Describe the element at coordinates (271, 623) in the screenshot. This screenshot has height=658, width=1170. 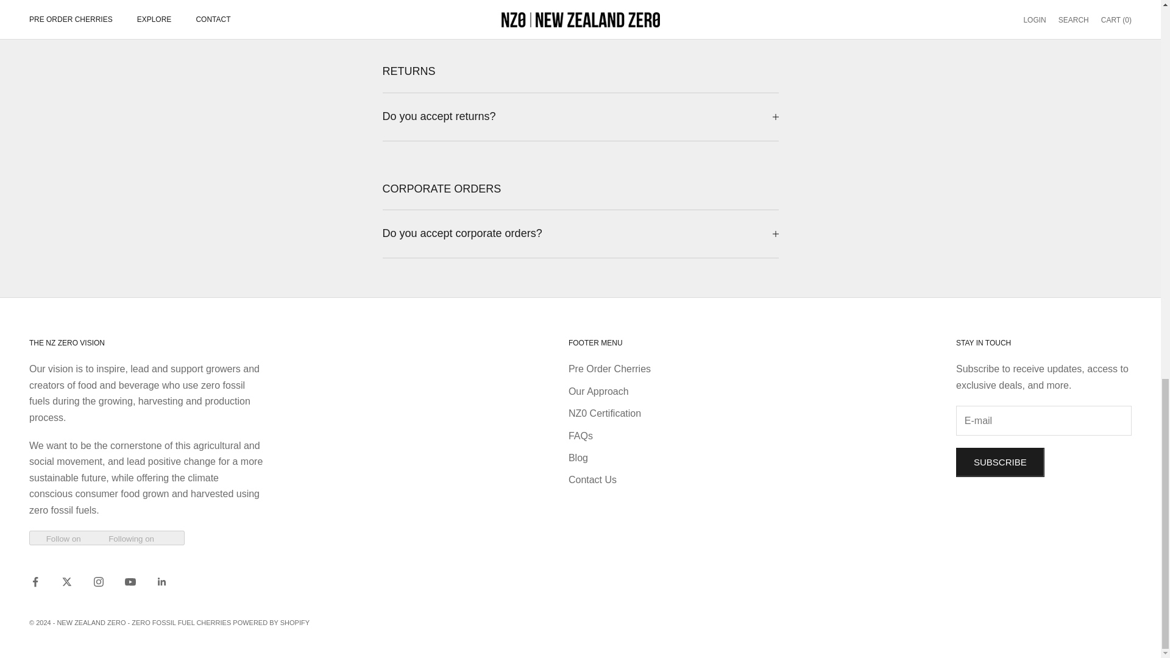
I see `POWERED BY SHOPIFY` at that location.